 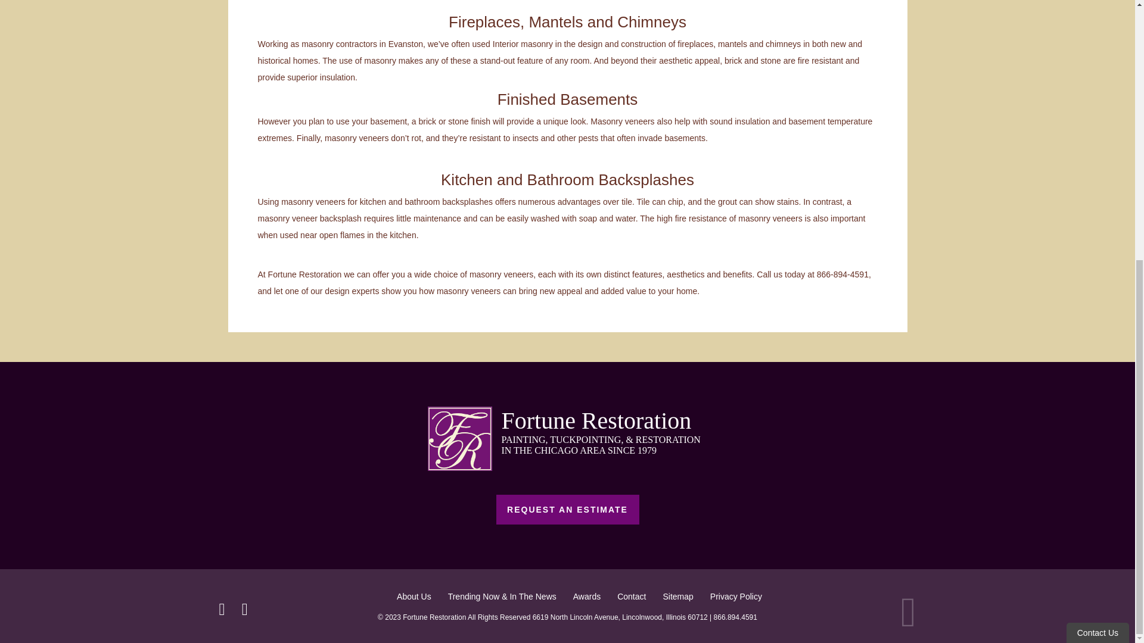 What do you see at coordinates (677, 596) in the screenshot?
I see `Sitemap` at bounding box center [677, 596].